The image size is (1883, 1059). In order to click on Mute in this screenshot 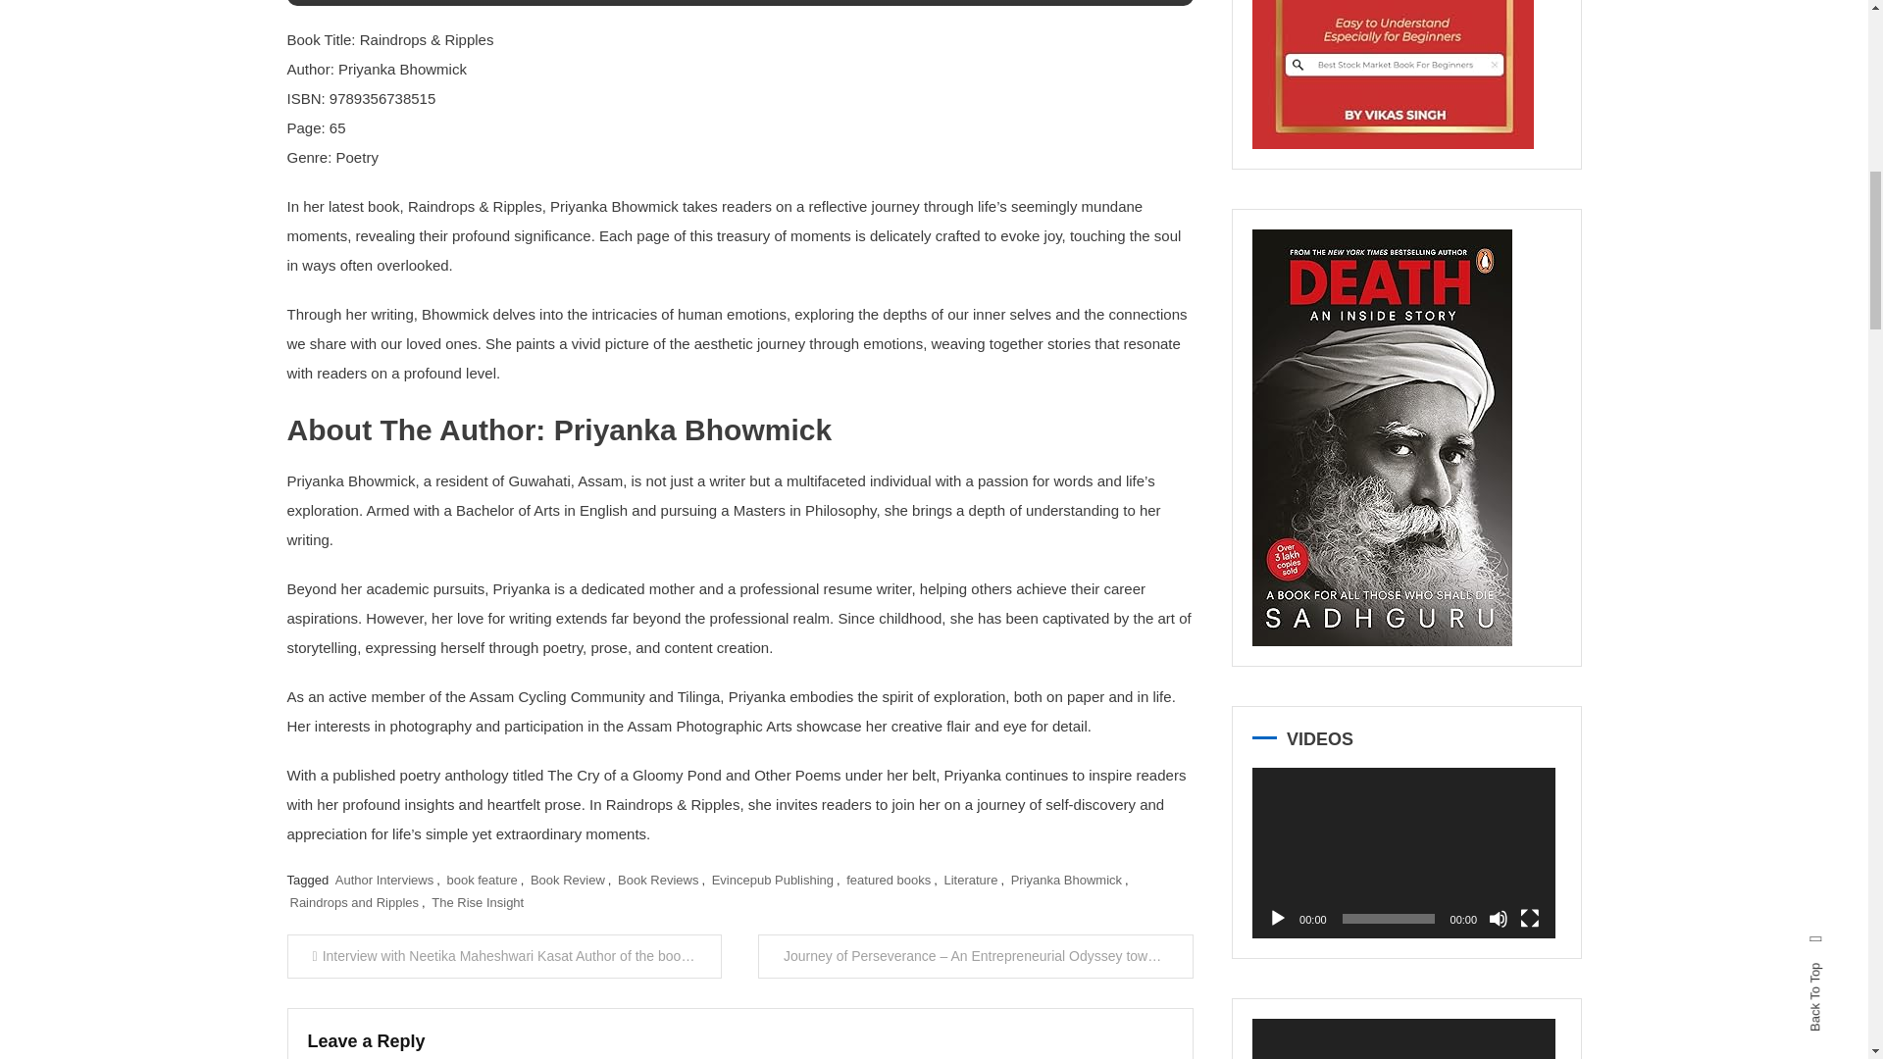, I will do `click(1499, 918)`.